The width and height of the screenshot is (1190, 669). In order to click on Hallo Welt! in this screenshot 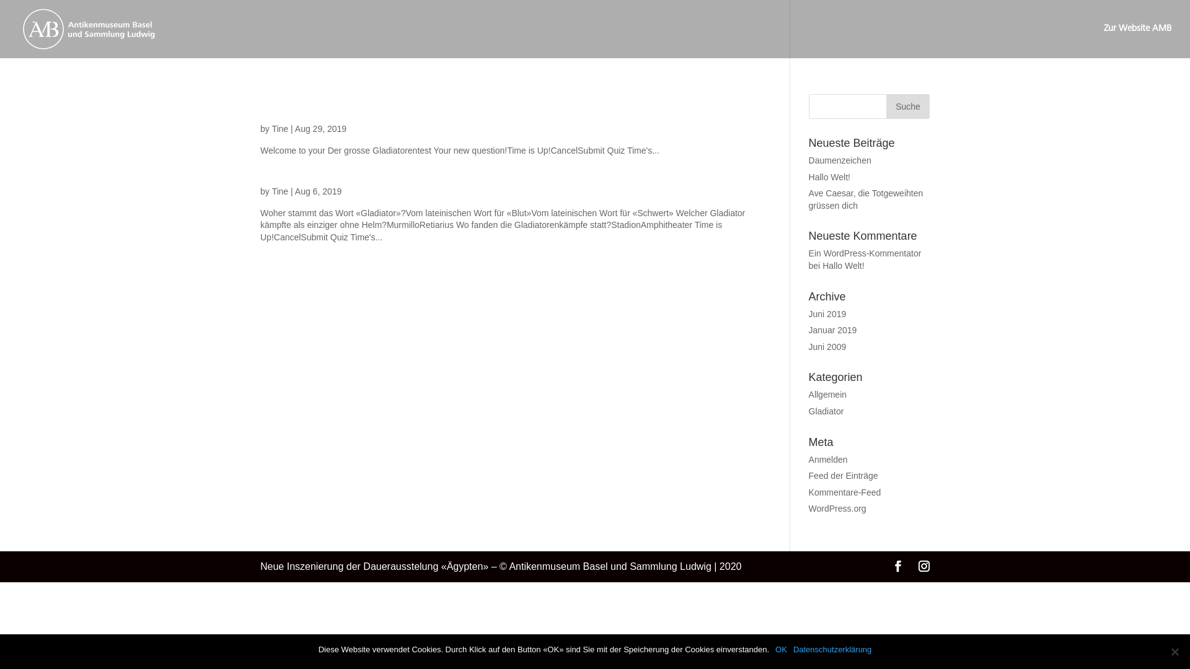, I will do `click(829, 177)`.